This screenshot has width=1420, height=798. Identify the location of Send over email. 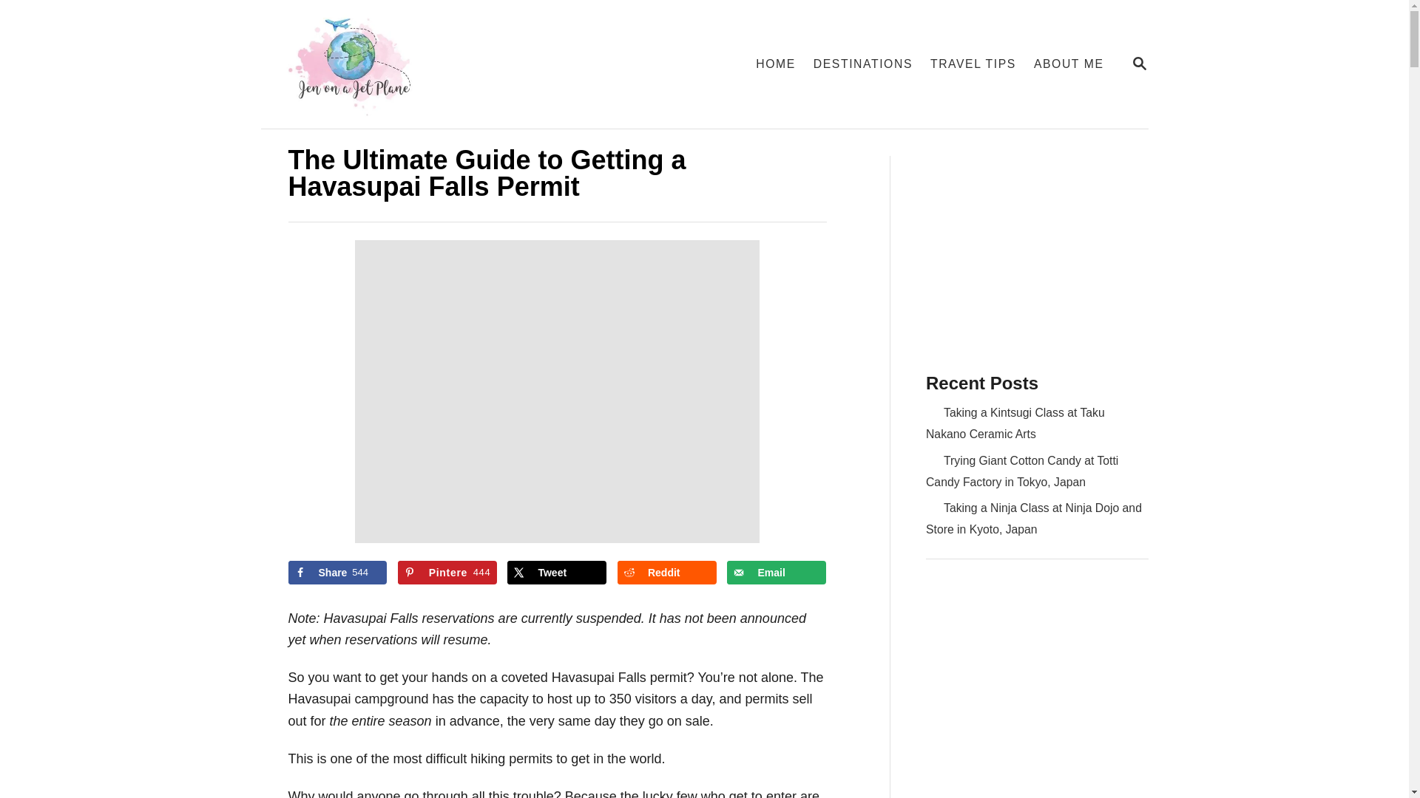
(777, 572).